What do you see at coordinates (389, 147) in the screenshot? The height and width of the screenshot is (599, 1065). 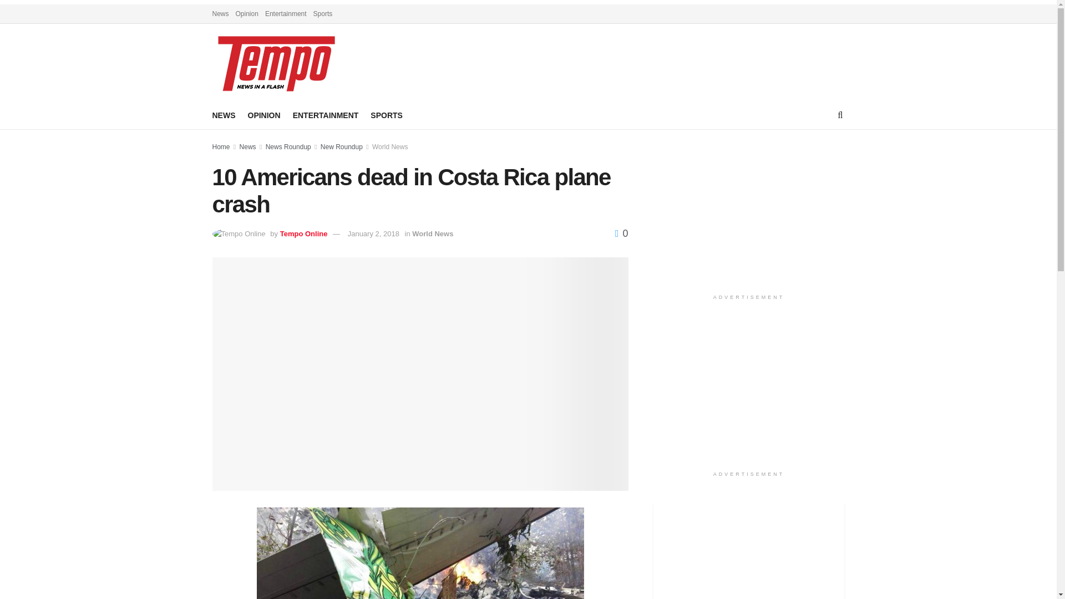 I see `World News` at bounding box center [389, 147].